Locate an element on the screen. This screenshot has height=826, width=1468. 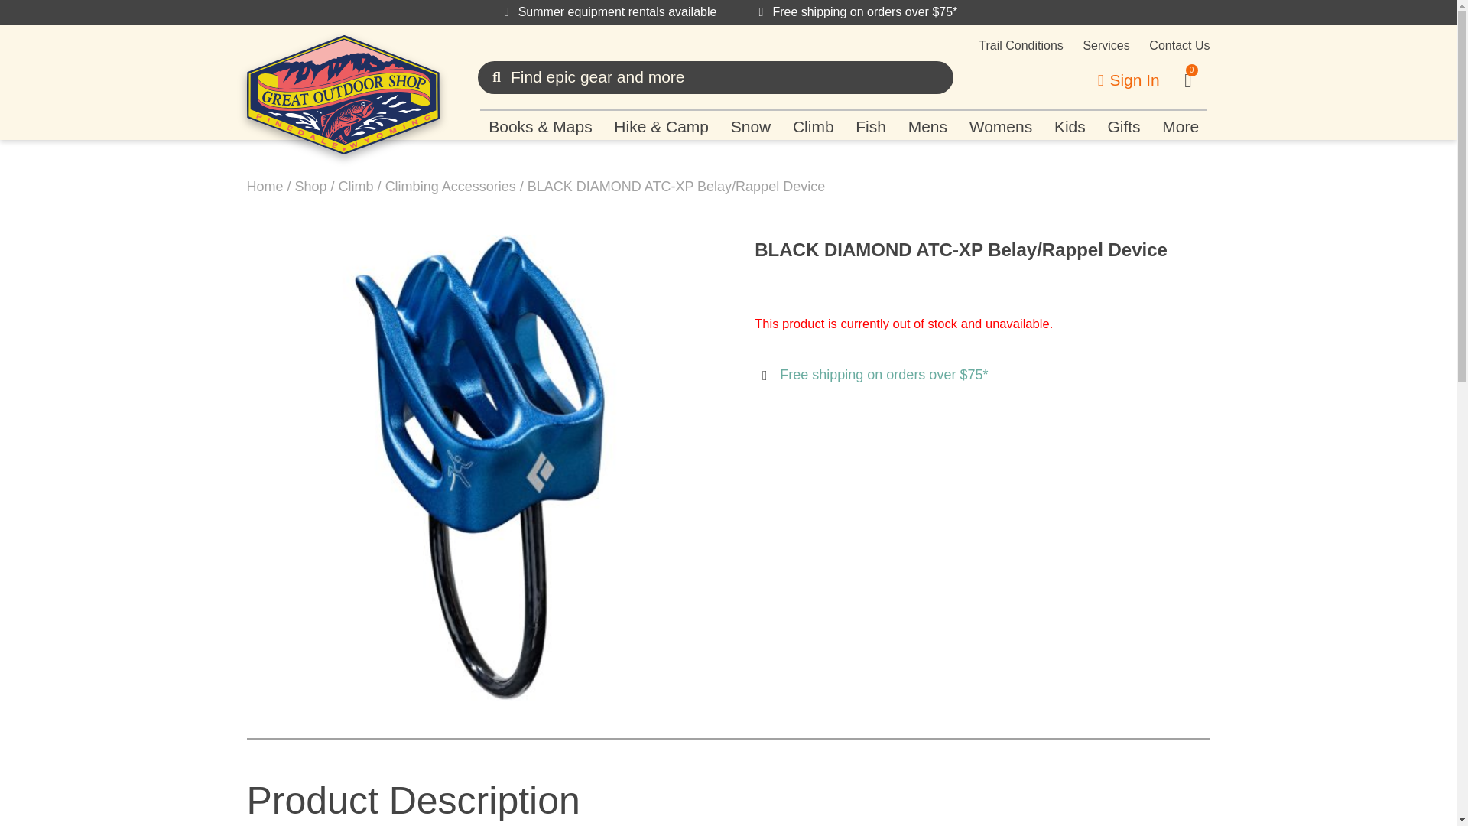
Sign In is located at coordinates (1128, 81).